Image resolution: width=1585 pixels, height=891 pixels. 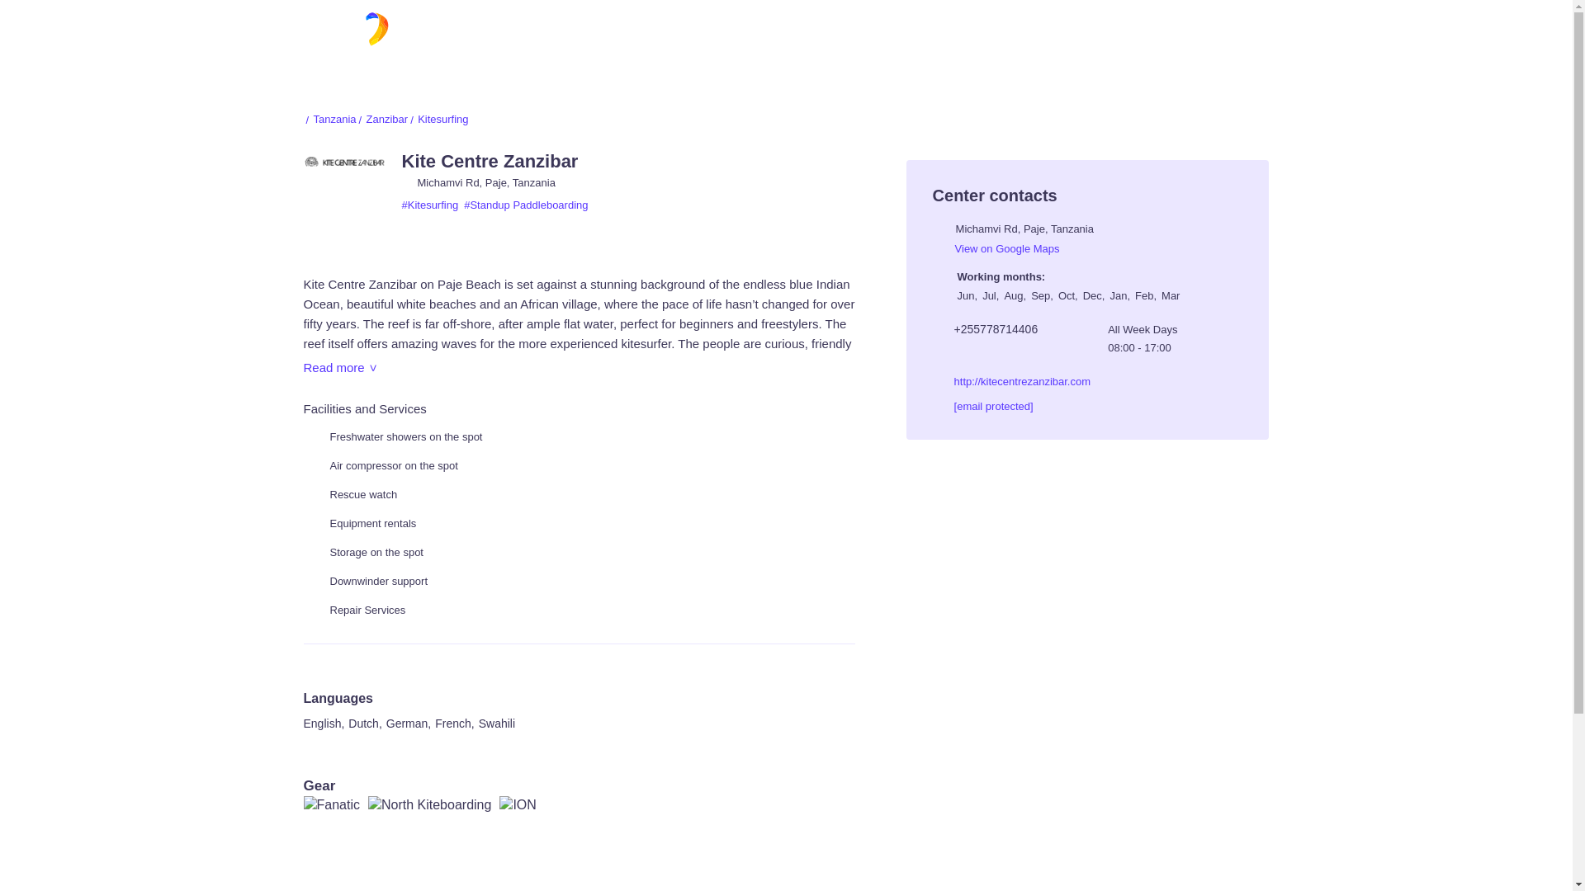 What do you see at coordinates (786, 37) in the screenshot?
I see `logo` at bounding box center [786, 37].